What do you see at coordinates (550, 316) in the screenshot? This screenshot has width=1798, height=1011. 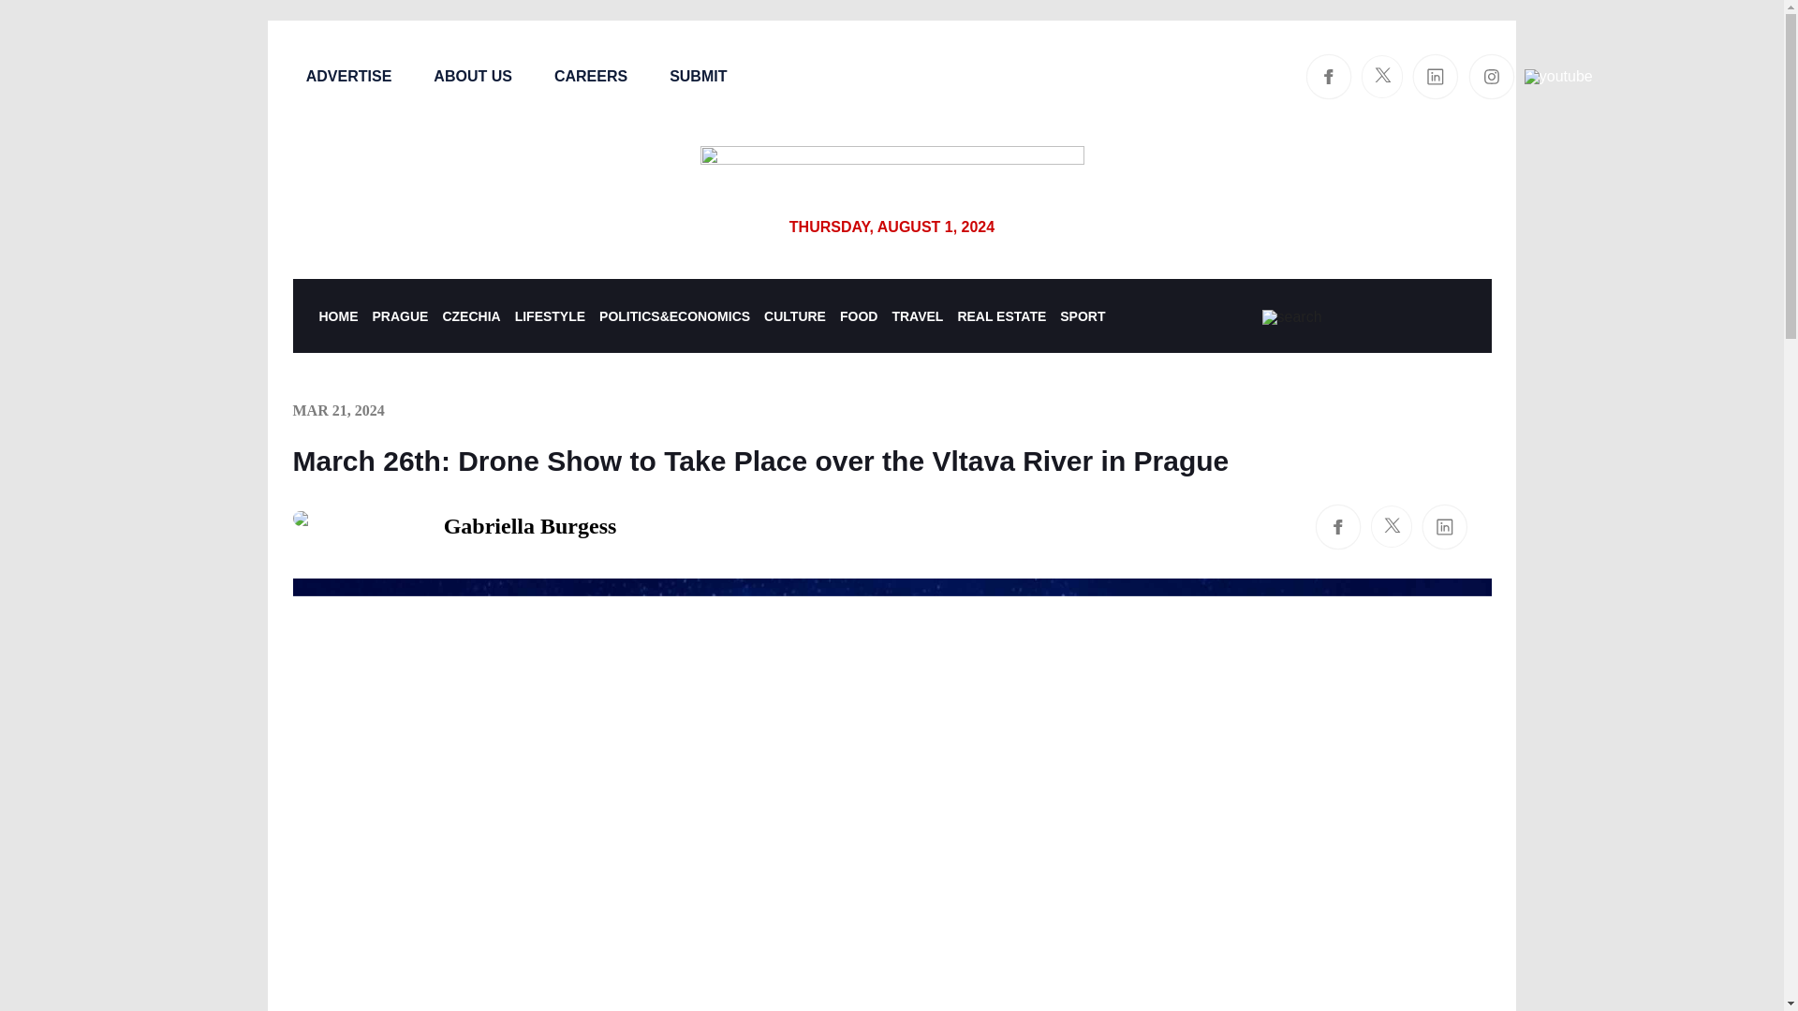 I see `LIFESTYLE` at bounding box center [550, 316].